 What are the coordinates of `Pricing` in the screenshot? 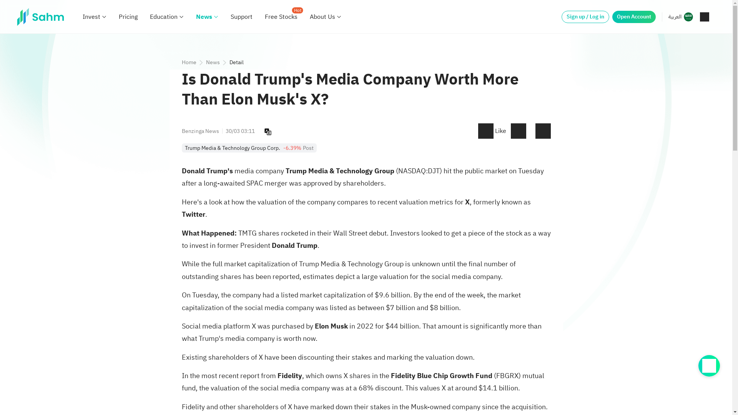 It's located at (128, 17).